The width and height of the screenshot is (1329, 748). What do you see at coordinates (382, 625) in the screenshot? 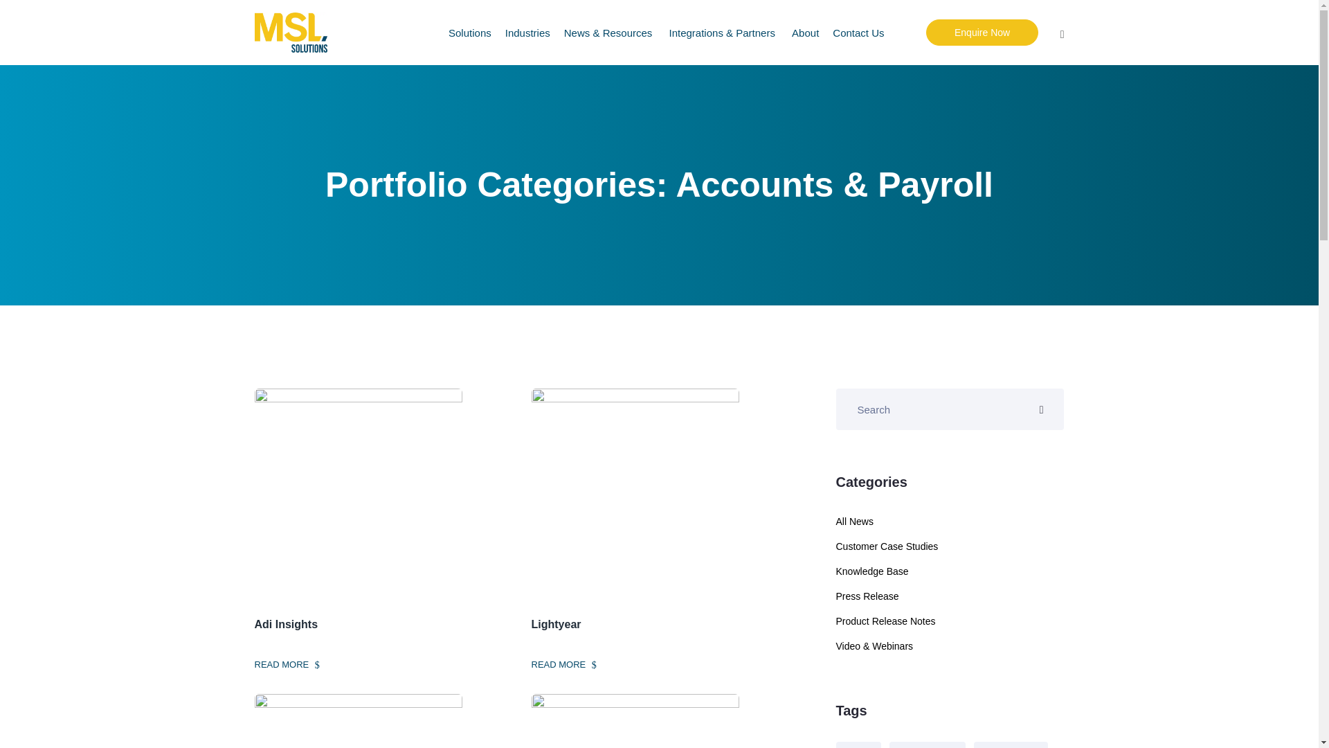
I see `Adi Insights` at bounding box center [382, 625].